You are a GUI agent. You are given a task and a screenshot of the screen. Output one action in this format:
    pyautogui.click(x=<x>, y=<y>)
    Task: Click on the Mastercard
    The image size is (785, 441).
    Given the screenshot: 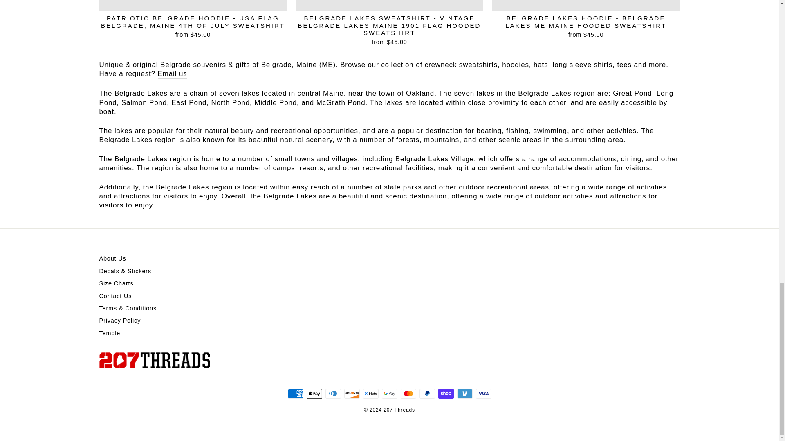 What is the action you would take?
    pyautogui.click(x=408, y=394)
    